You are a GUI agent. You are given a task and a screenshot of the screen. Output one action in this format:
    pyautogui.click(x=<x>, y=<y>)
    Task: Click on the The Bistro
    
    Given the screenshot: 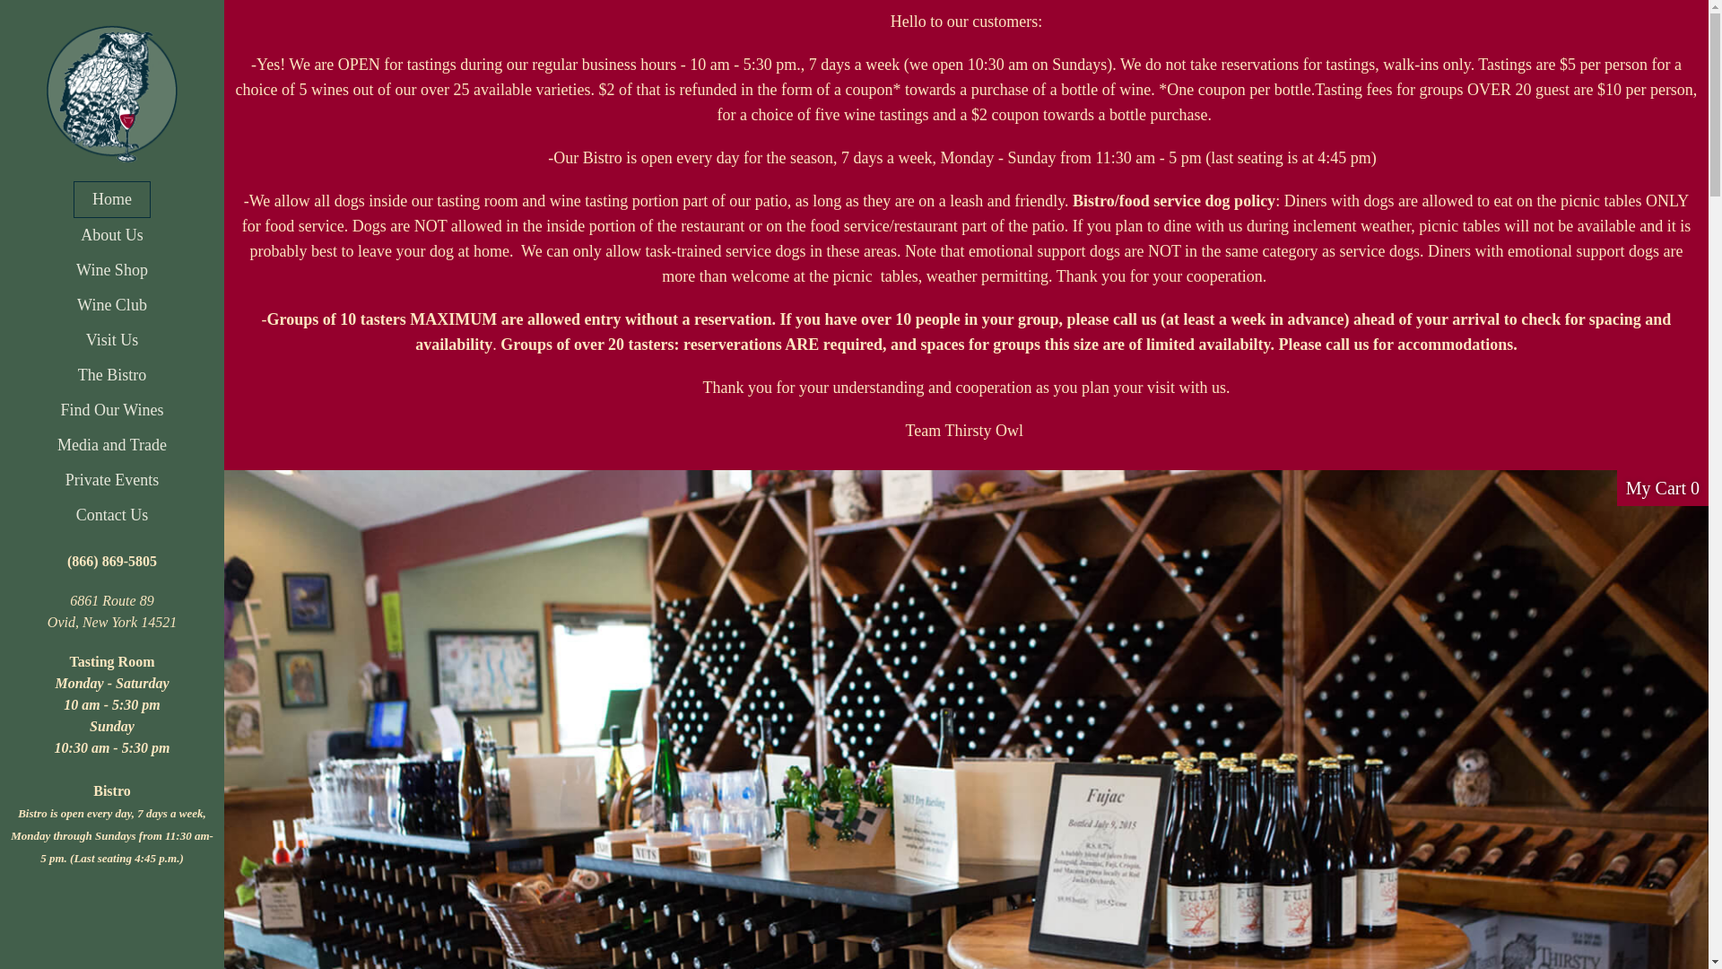 What is the action you would take?
    pyautogui.click(x=113, y=375)
    